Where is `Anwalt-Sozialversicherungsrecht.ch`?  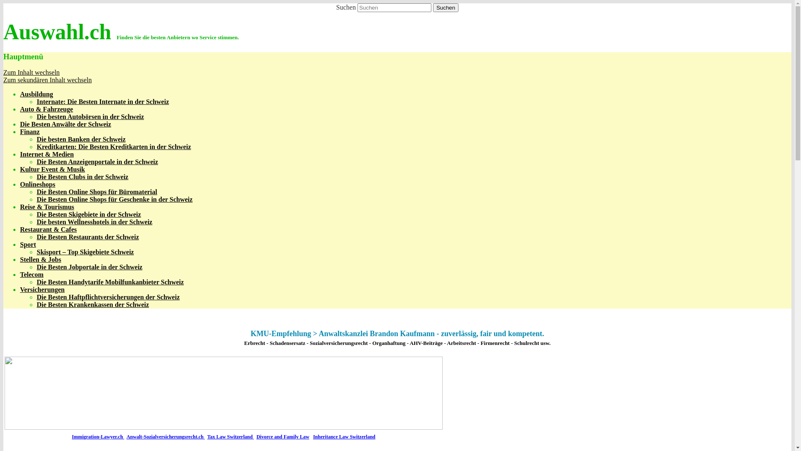 Anwalt-Sozialversicherungsrecht.ch is located at coordinates (166, 437).